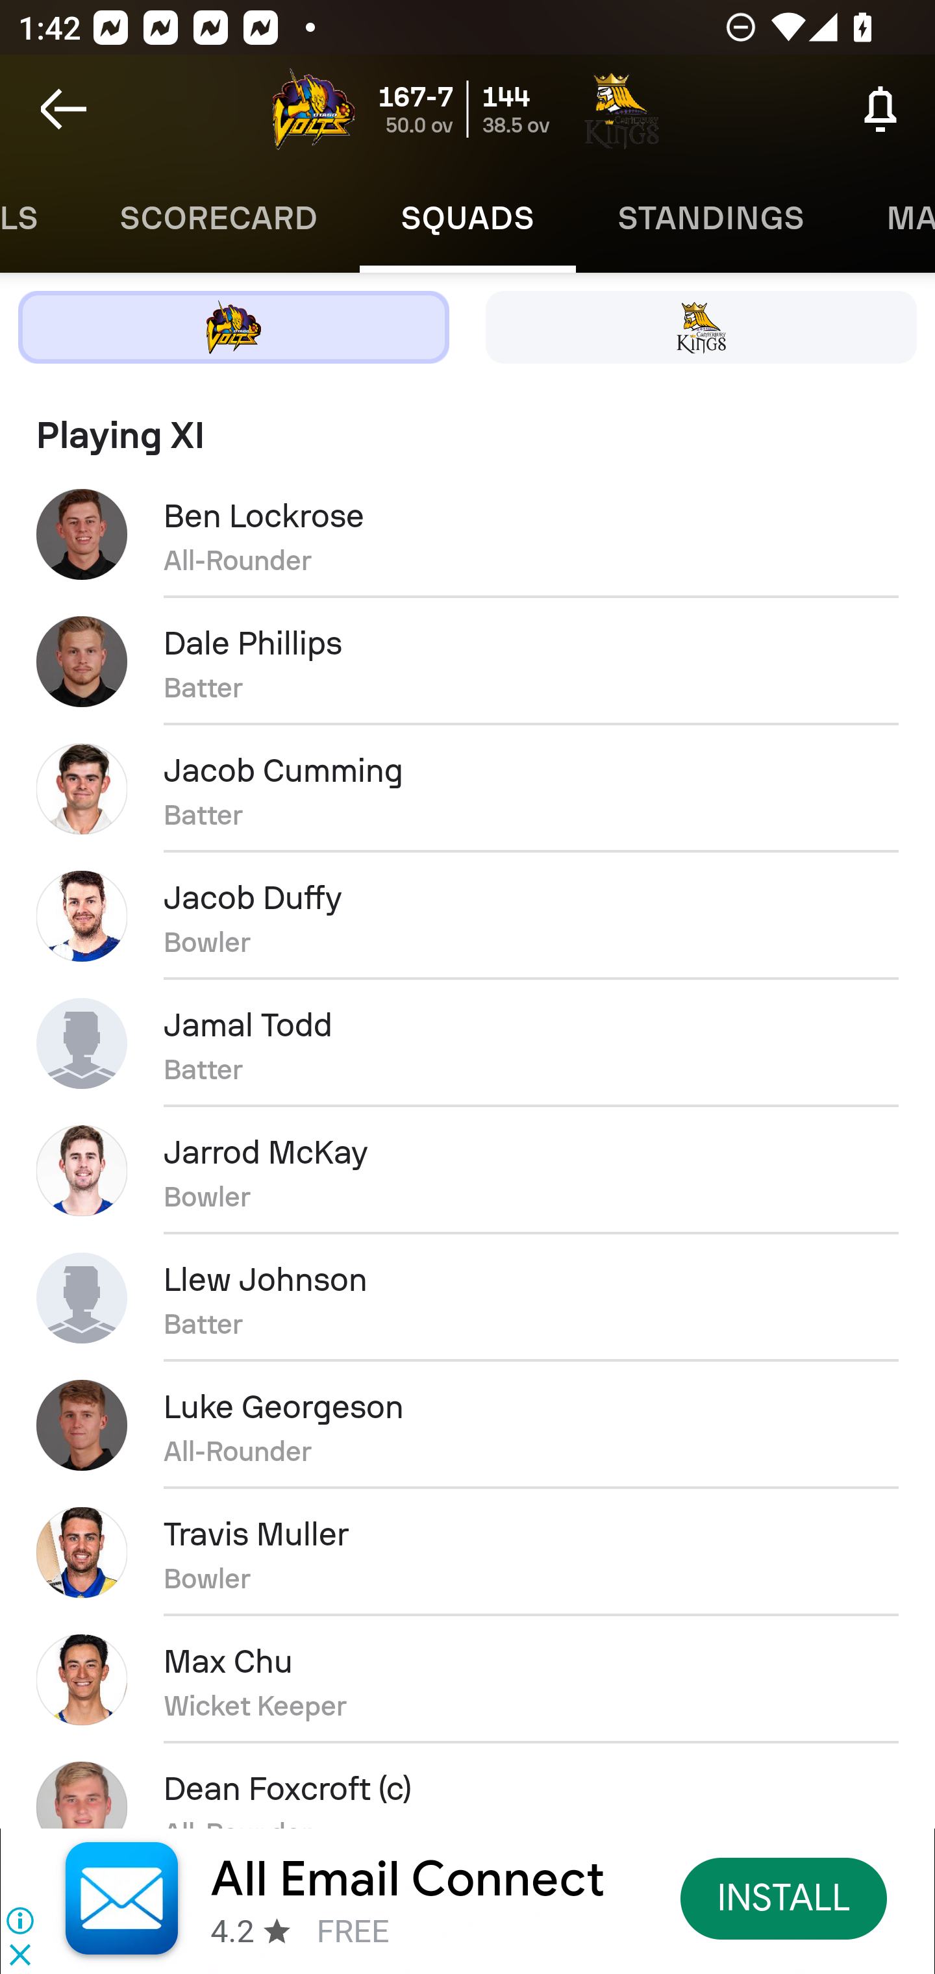  I want to click on Jamal Todd Batter, so click(467, 1043).